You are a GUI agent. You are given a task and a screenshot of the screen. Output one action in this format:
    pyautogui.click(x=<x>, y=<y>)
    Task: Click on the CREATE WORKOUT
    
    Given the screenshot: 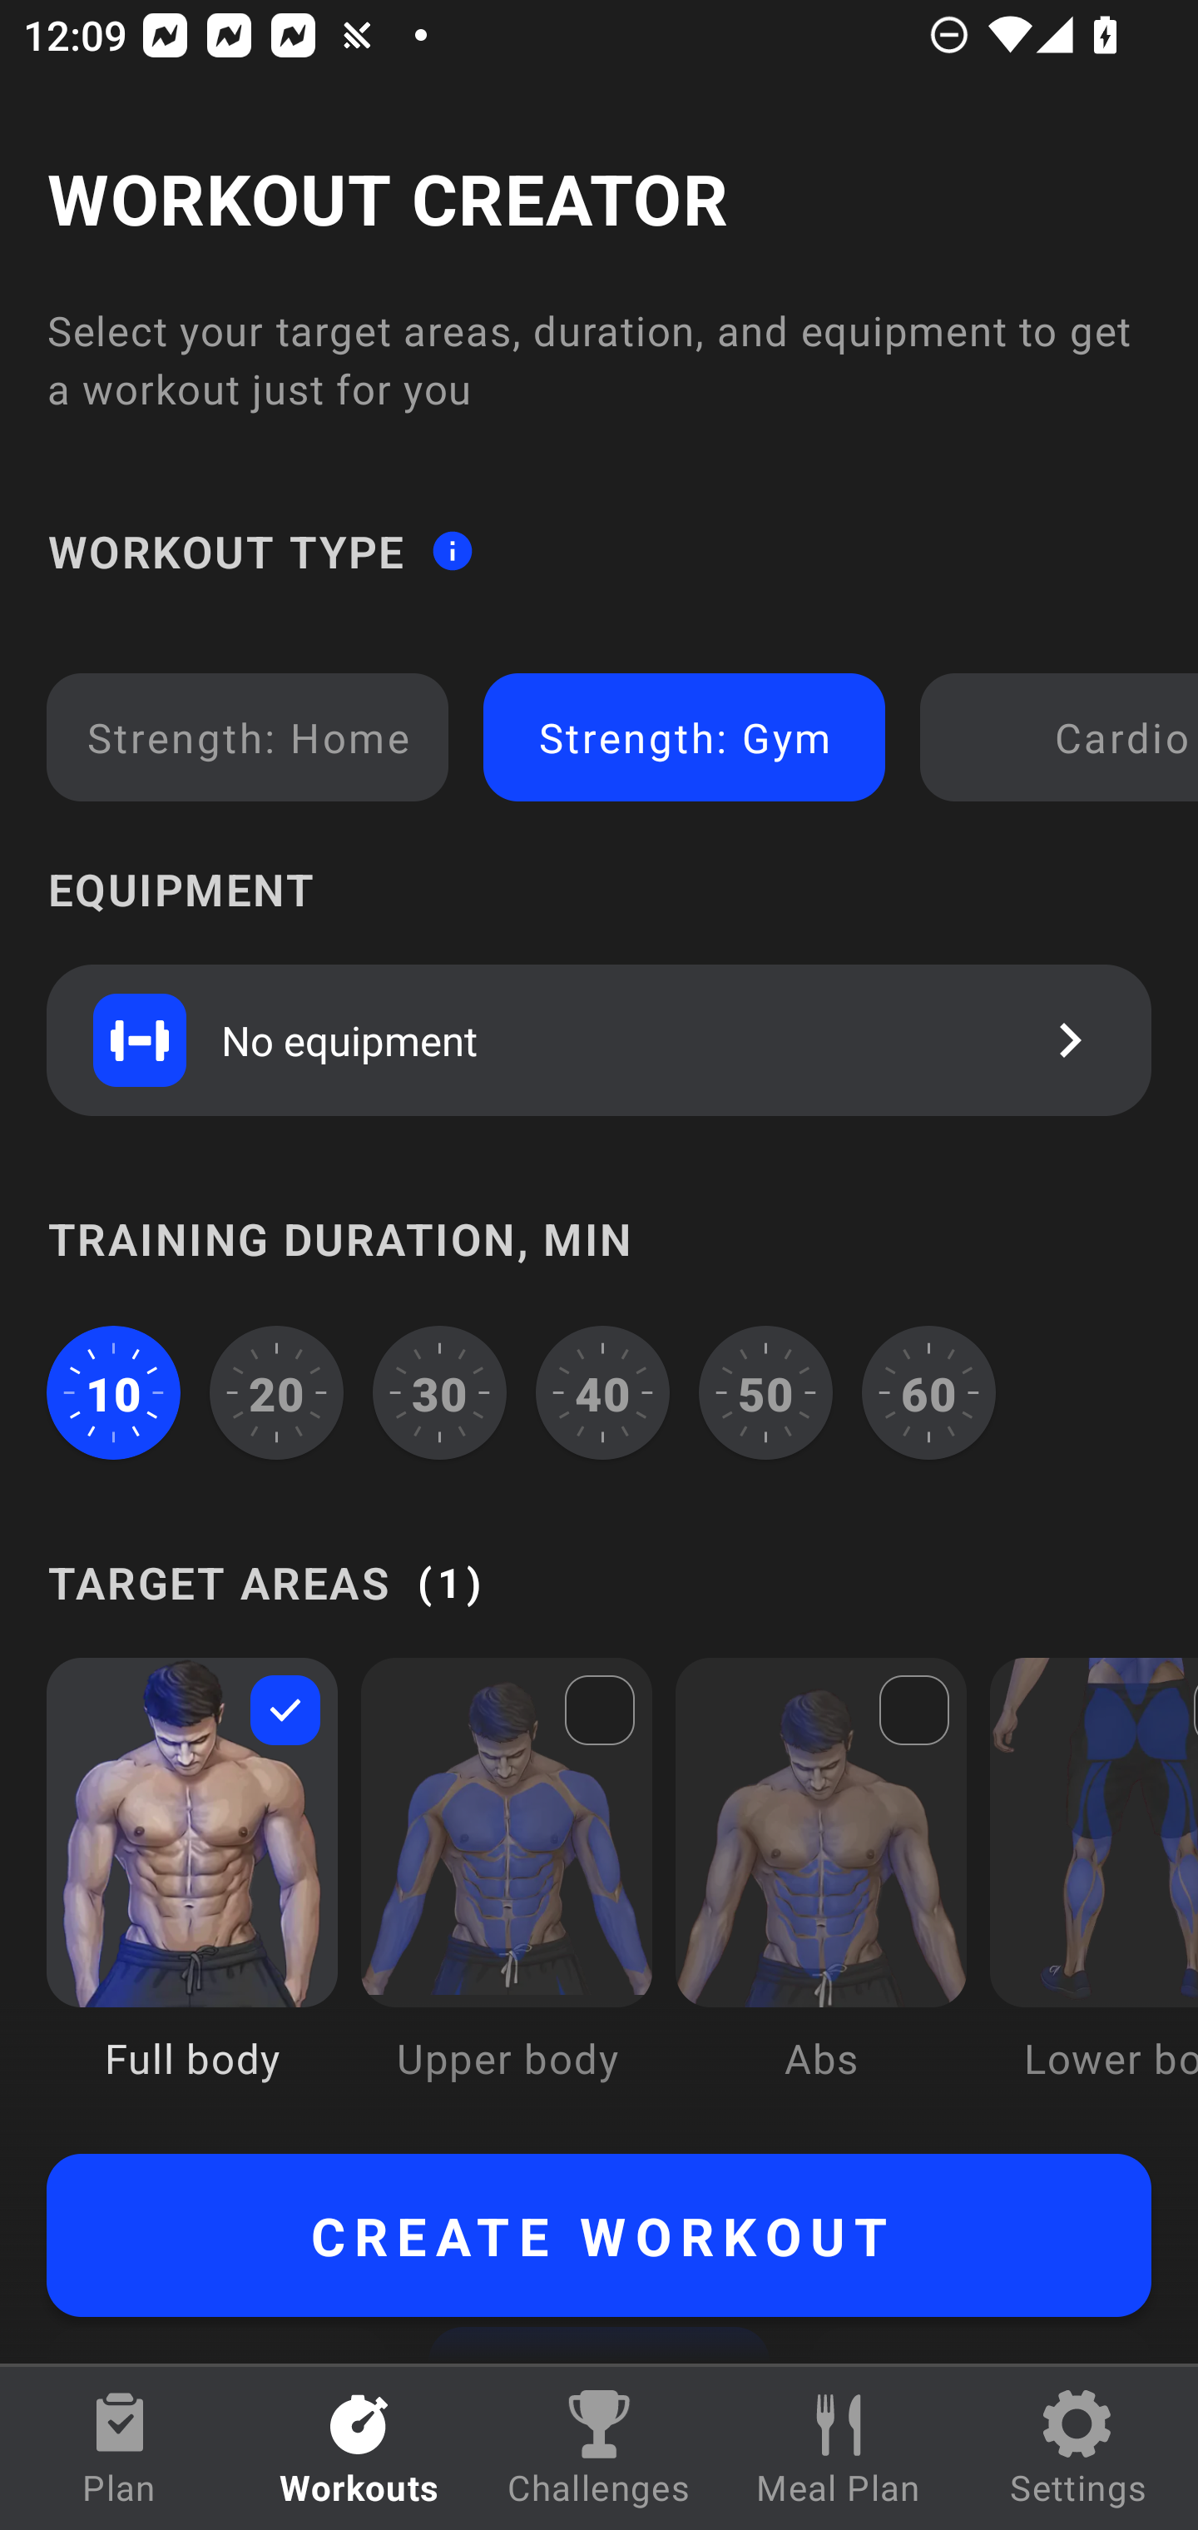 What is the action you would take?
    pyautogui.click(x=599, y=2235)
    